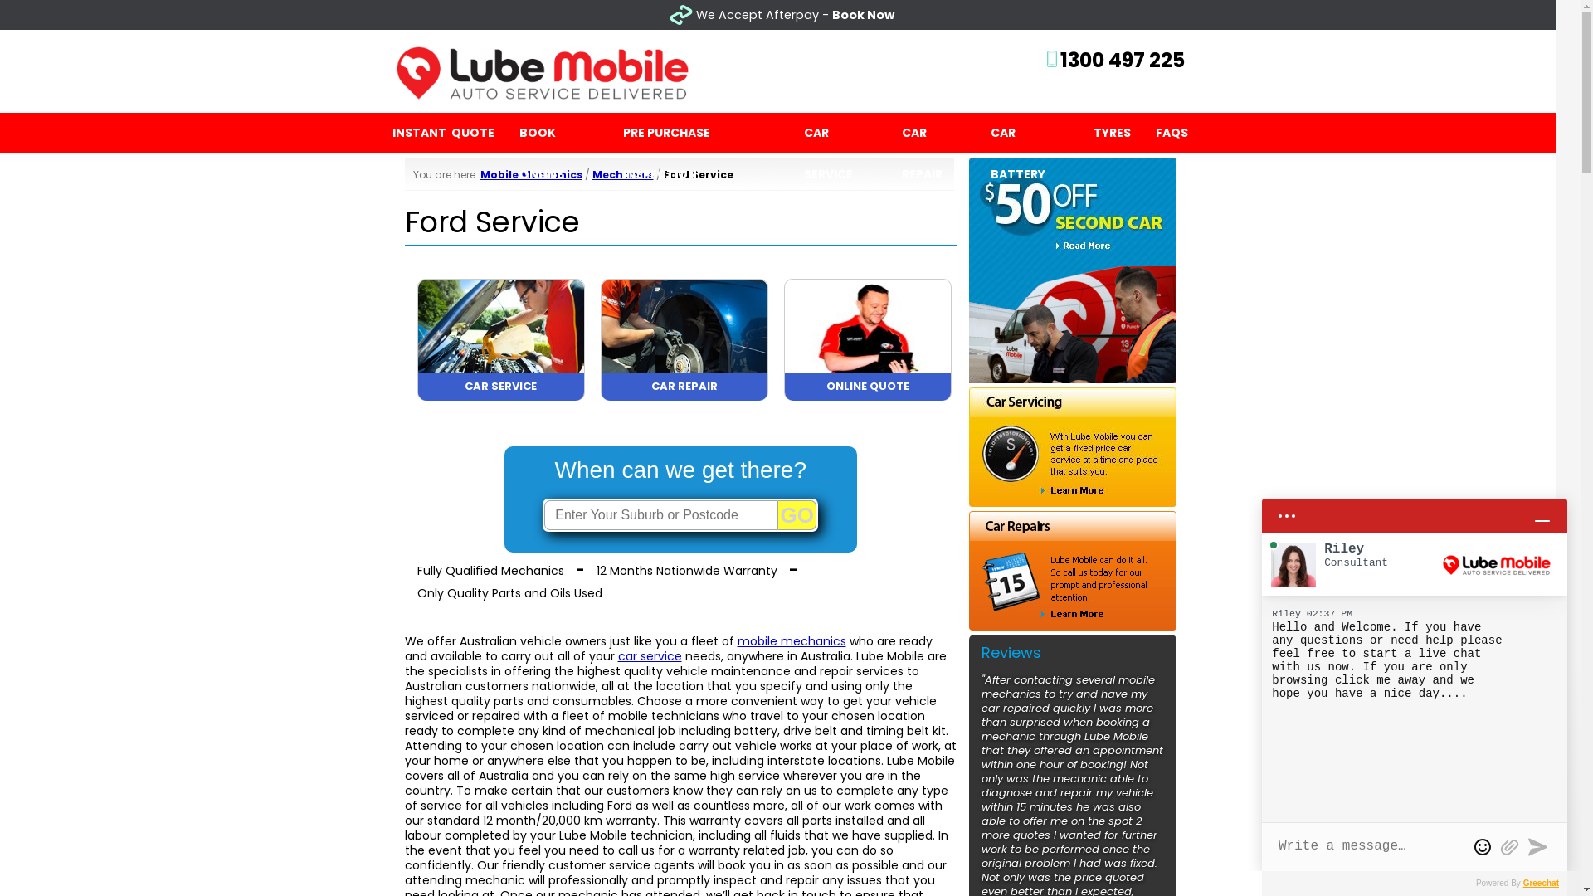 The height and width of the screenshot is (896, 1593). What do you see at coordinates (863, 15) in the screenshot?
I see `Book Now` at bounding box center [863, 15].